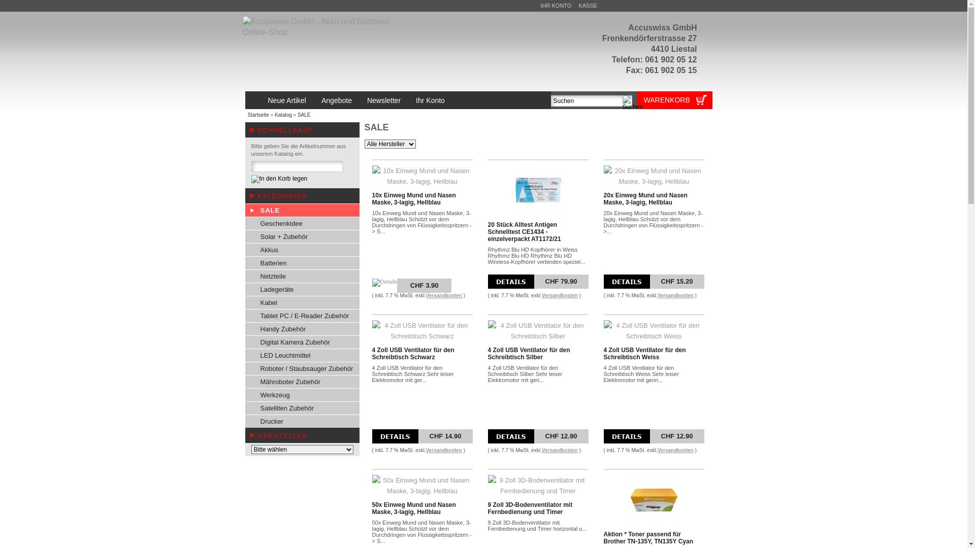 This screenshot has height=548, width=975. I want to click on Ihr Konto, so click(431, 100).